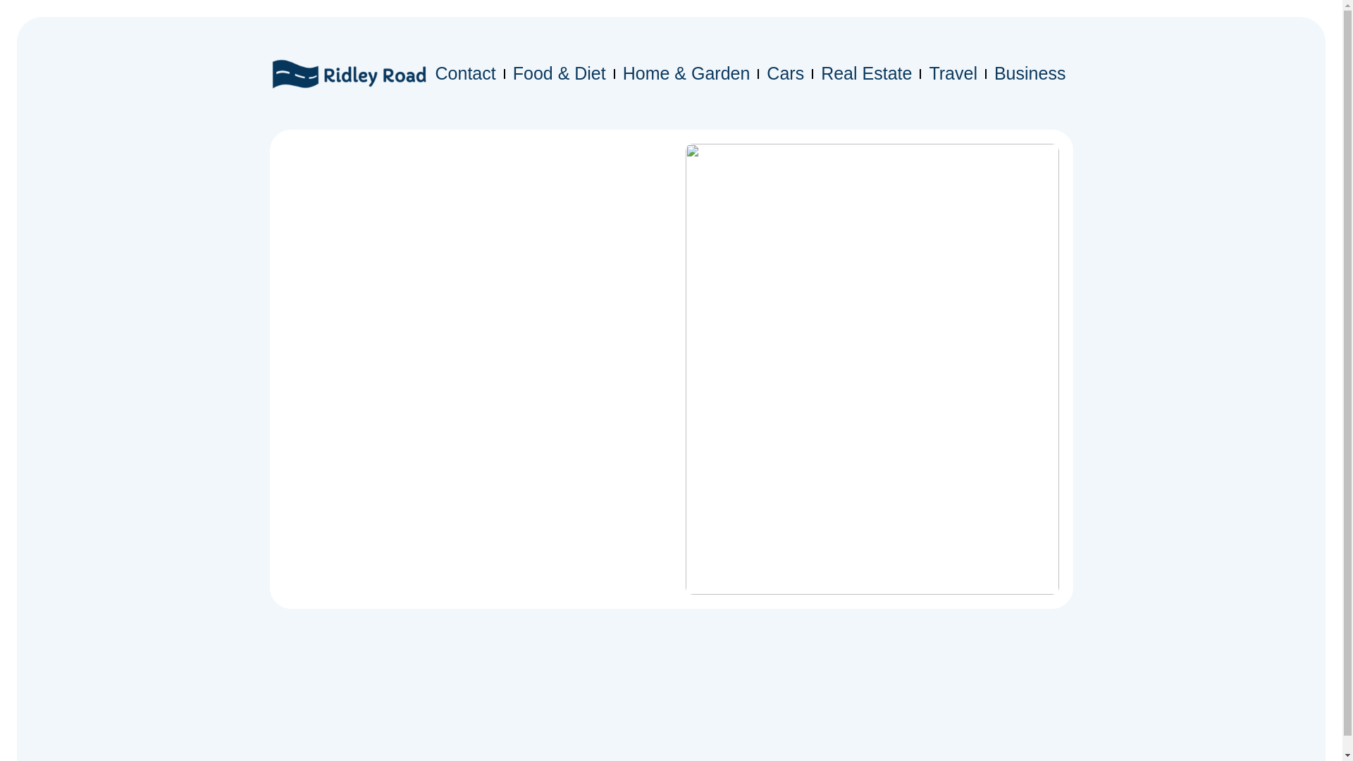 The image size is (1353, 761). Describe the element at coordinates (1030, 73) in the screenshot. I see `Business` at that location.